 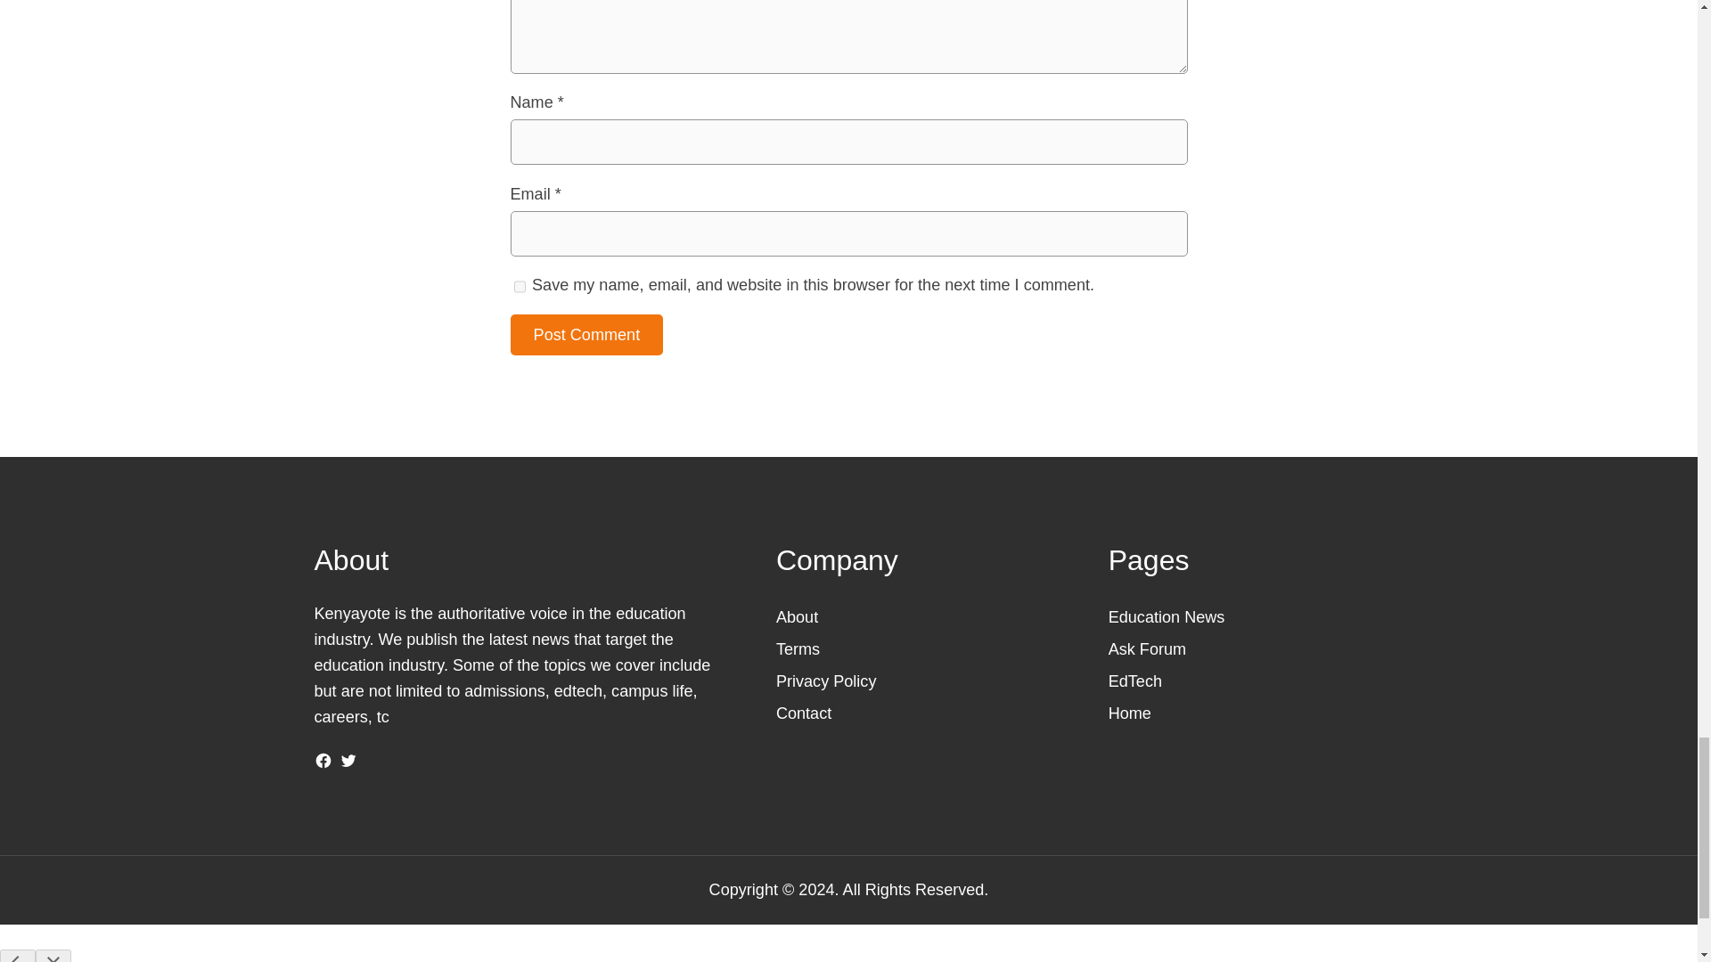 What do you see at coordinates (798, 648) in the screenshot?
I see `Terms` at bounding box center [798, 648].